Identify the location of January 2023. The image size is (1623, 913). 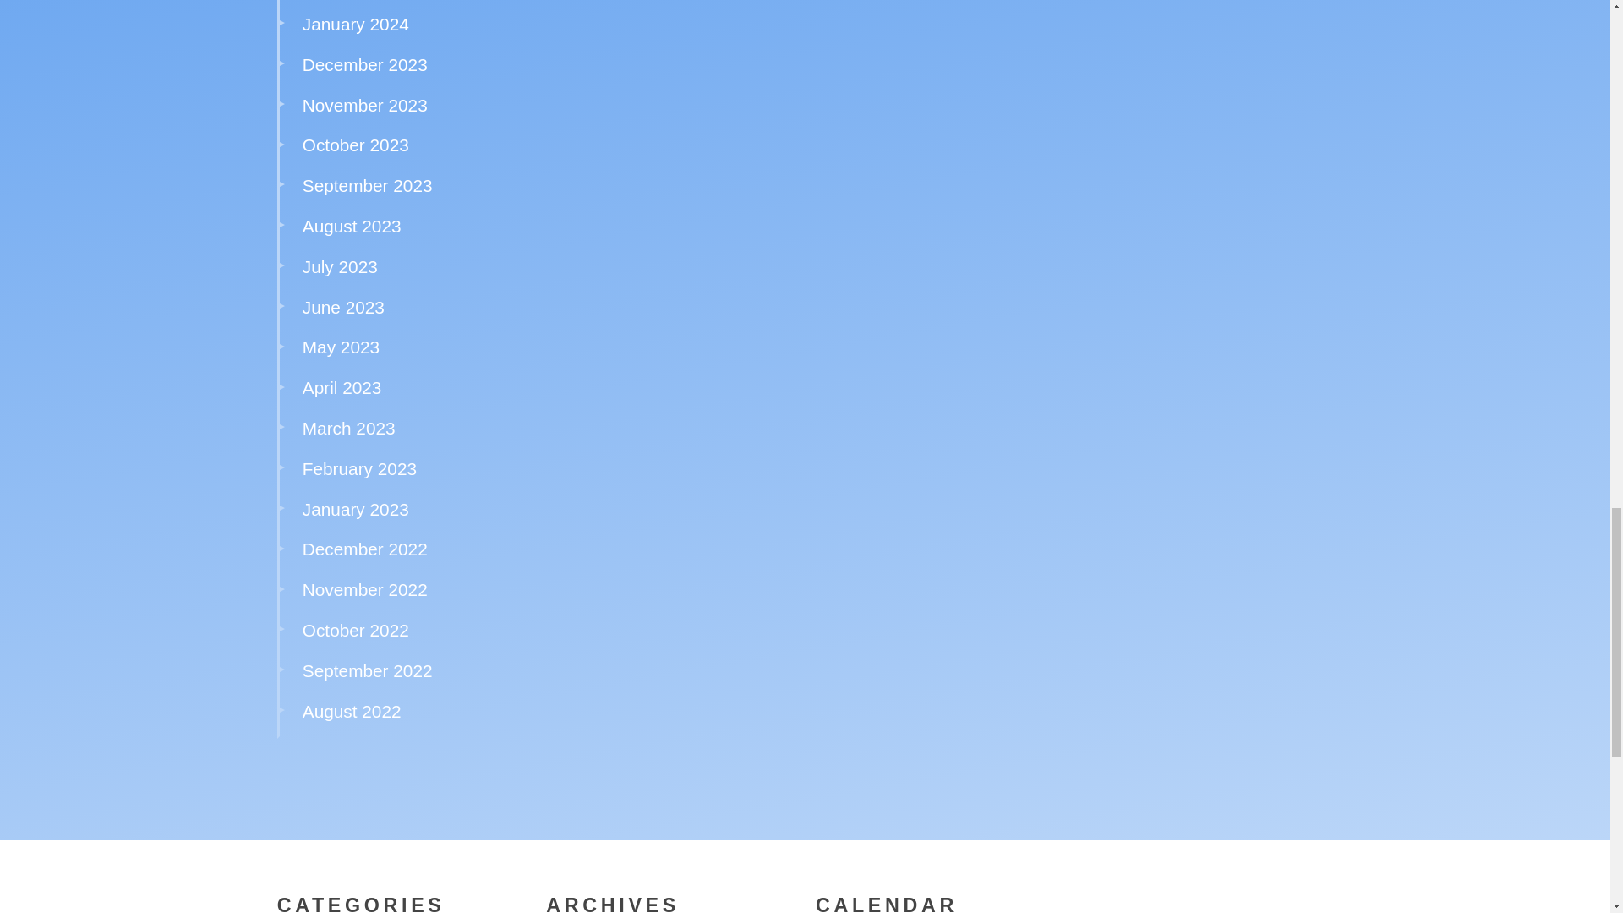
(355, 509).